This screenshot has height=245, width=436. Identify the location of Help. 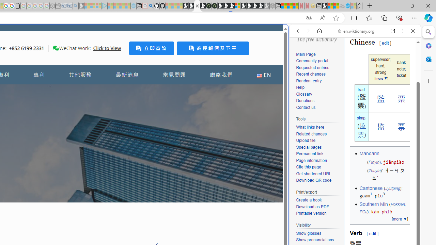
(300, 87).